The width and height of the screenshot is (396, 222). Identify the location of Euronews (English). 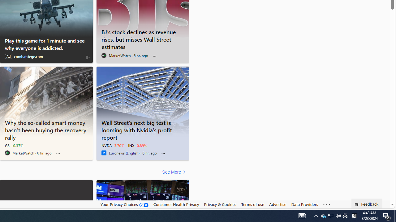
(104, 153).